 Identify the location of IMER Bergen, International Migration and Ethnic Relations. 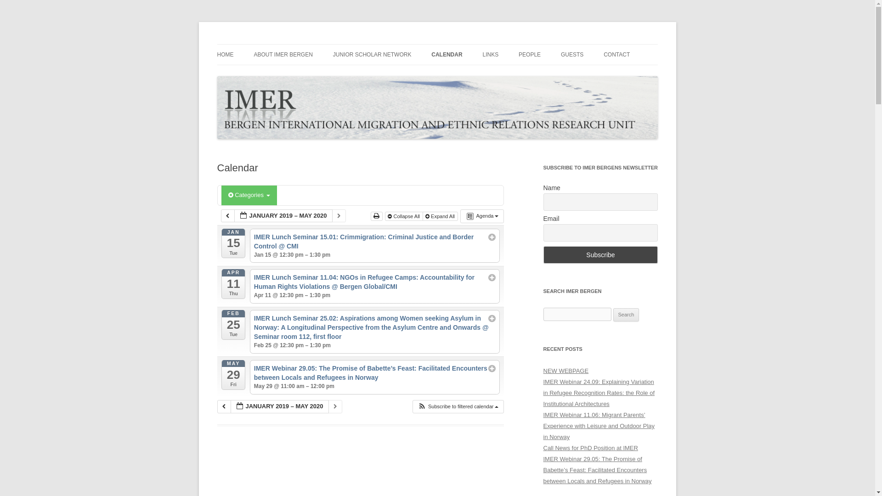
(382, 44).